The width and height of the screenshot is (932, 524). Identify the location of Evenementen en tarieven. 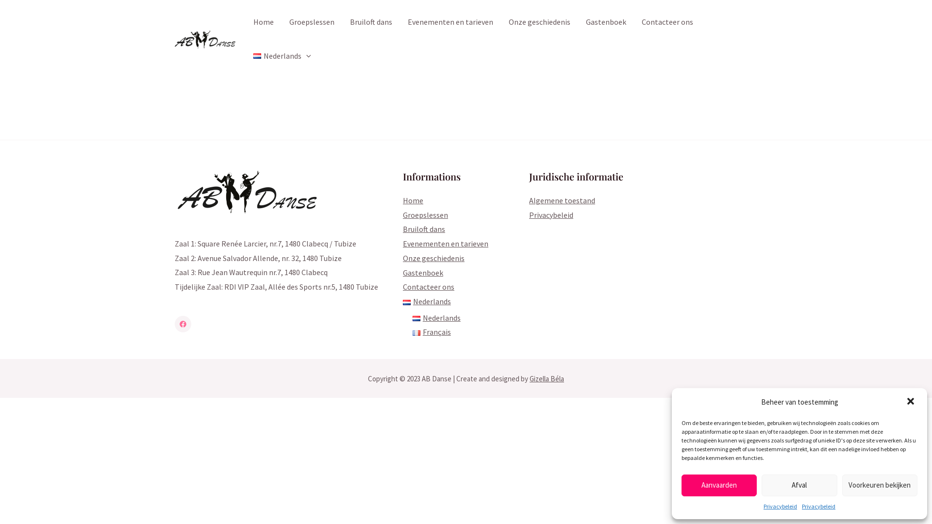
(446, 244).